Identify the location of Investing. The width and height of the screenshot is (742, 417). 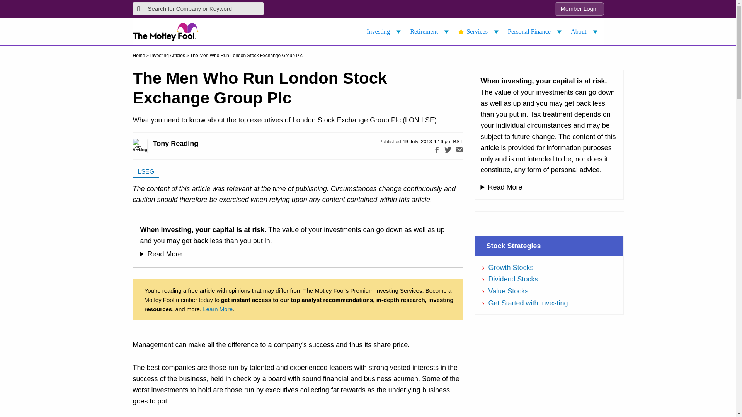
(385, 32).